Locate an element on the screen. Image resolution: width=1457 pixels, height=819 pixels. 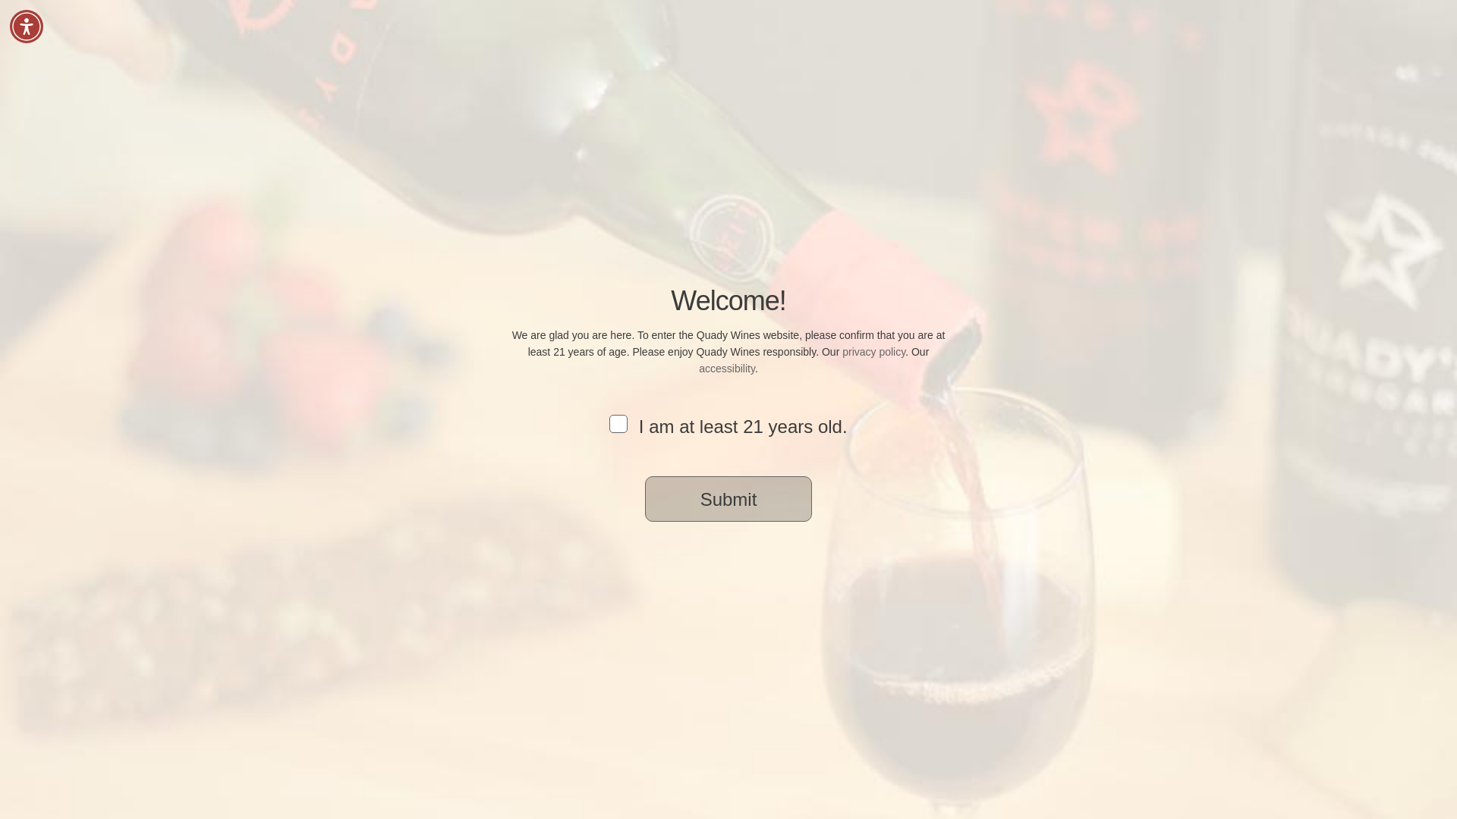
LOCATE is located at coordinates (1102, 61).